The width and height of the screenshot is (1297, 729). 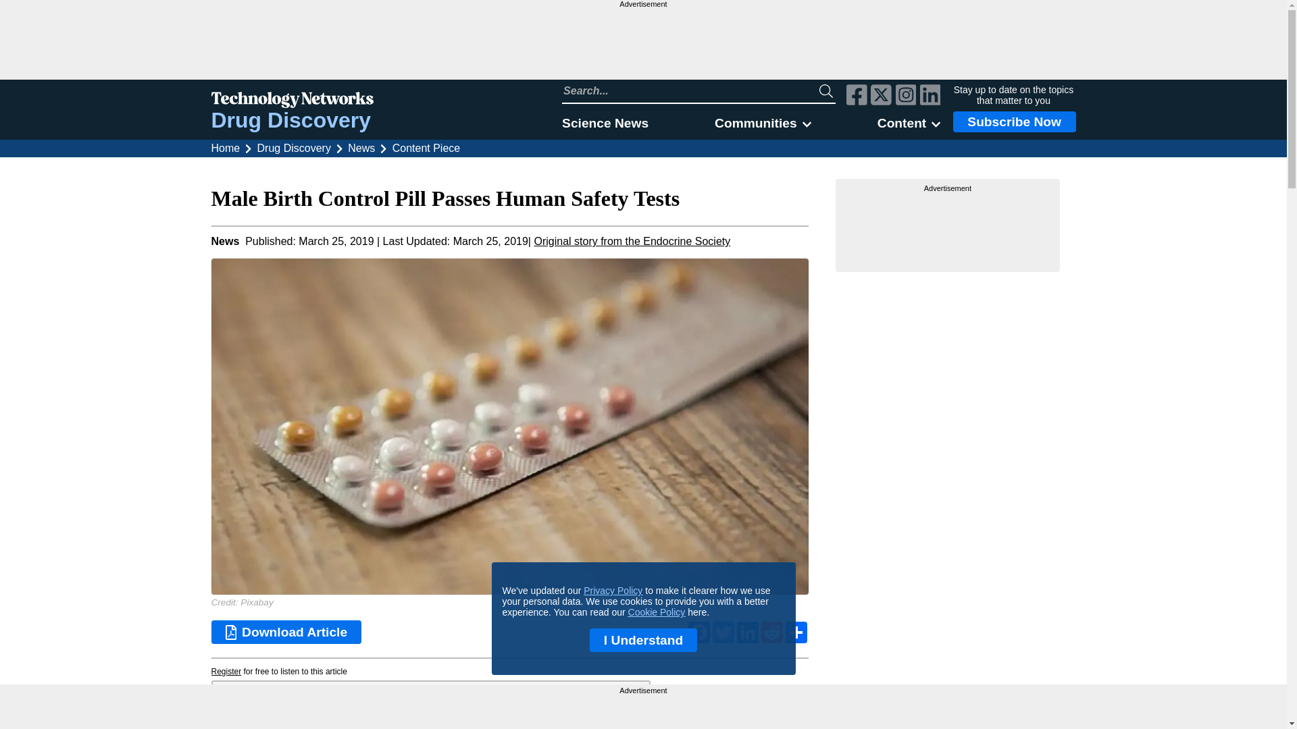 I want to click on Click here to visit the original source for this content., so click(x=631, y=241).